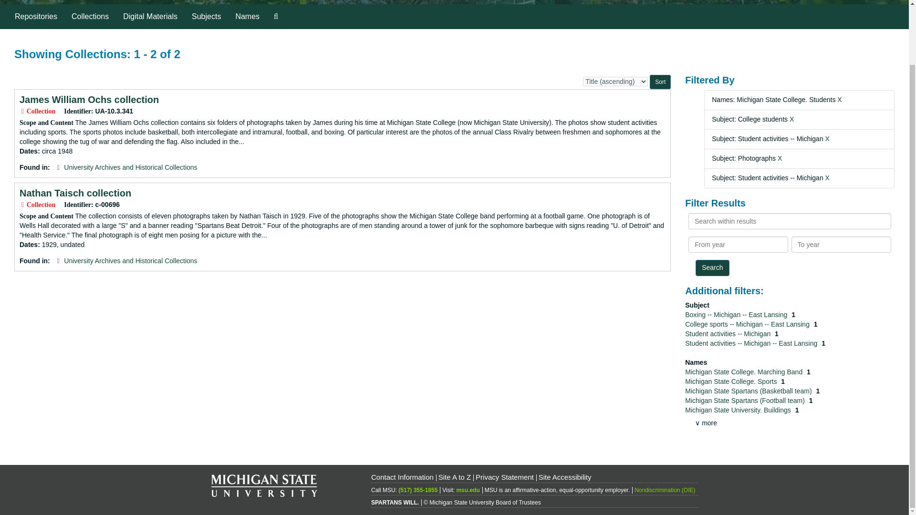 The width and height of the screenshot is (916, 515). What do you see at coordinates (839, 99) in the screenshot?
I see `X` at bounding box center [839, 99].